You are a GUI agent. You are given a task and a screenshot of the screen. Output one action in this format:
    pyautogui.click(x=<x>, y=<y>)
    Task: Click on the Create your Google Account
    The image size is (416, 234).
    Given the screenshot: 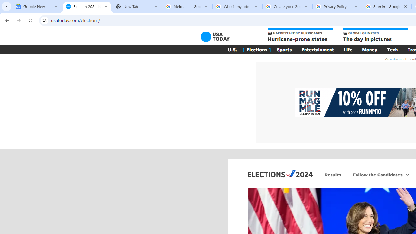 What is the action you would take?
    pyautogui.click(x=287, y=6)
    